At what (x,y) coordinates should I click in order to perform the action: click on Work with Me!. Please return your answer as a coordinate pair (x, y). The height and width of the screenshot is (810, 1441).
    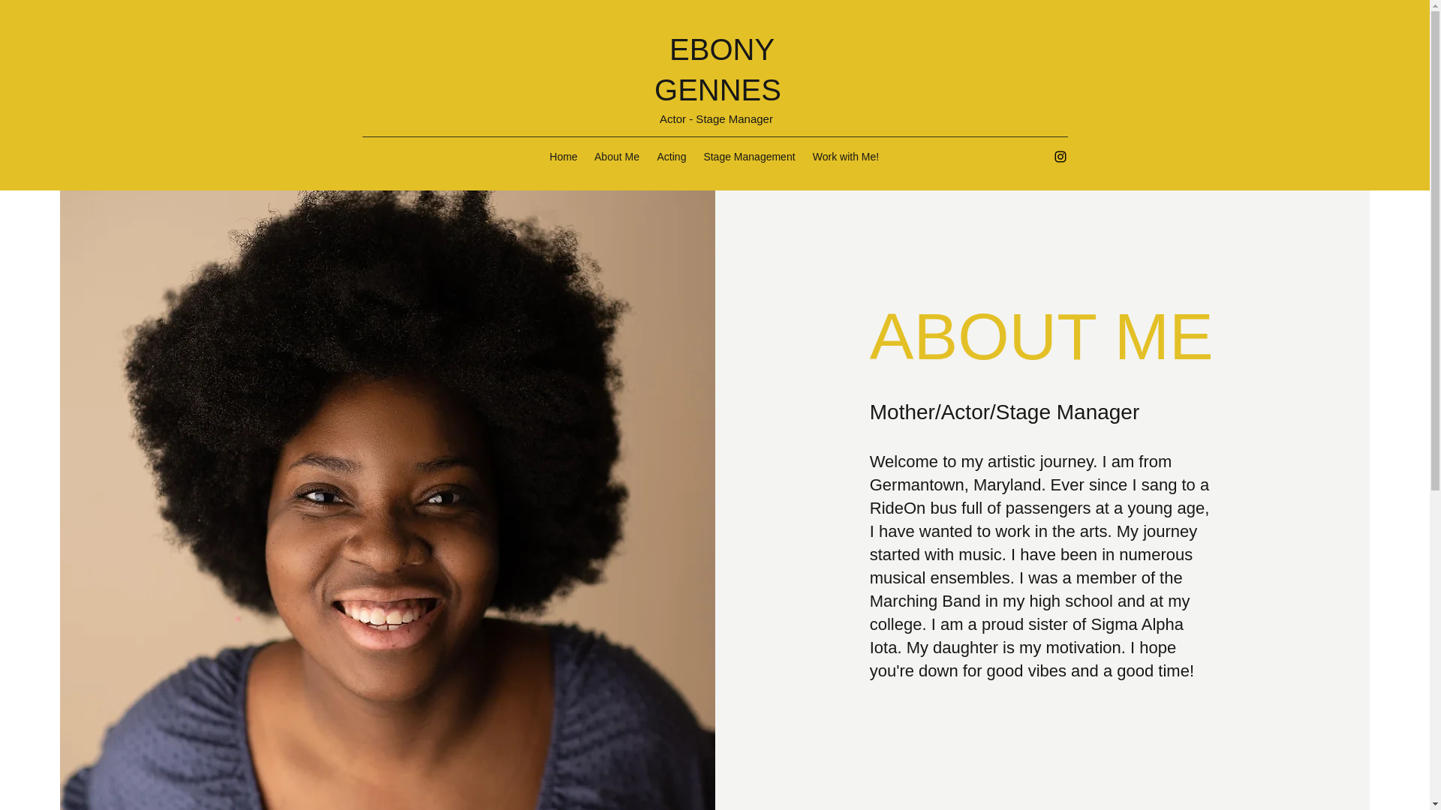
    Looking at the image, I should click on (845, 156).